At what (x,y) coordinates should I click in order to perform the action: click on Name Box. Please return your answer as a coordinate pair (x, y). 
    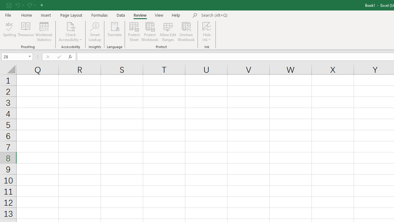
    Looking at the image, I should click on (14, 56).